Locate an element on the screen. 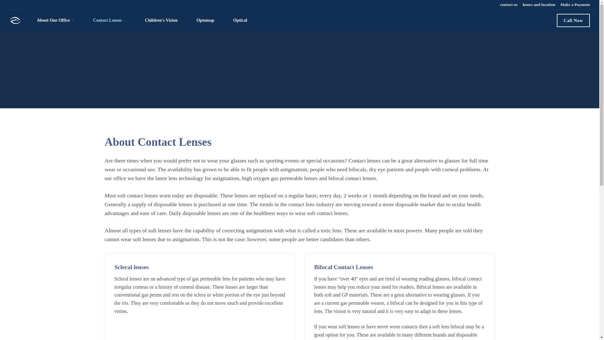 The image size is (604, 340). Optomap is located at coordinates (205, 20).